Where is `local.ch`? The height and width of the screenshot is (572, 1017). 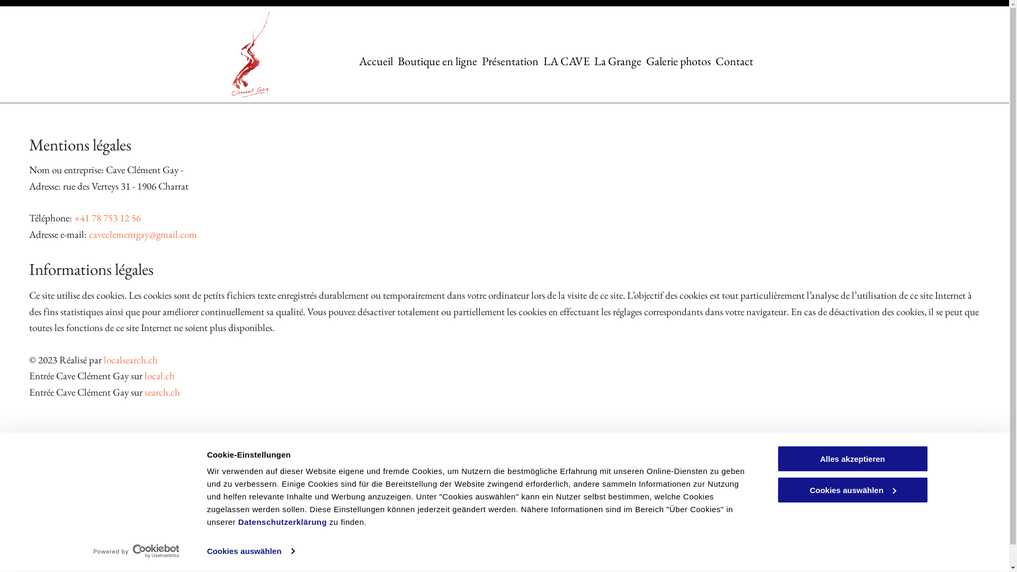 local.ch is located at coordinates (160, 376).